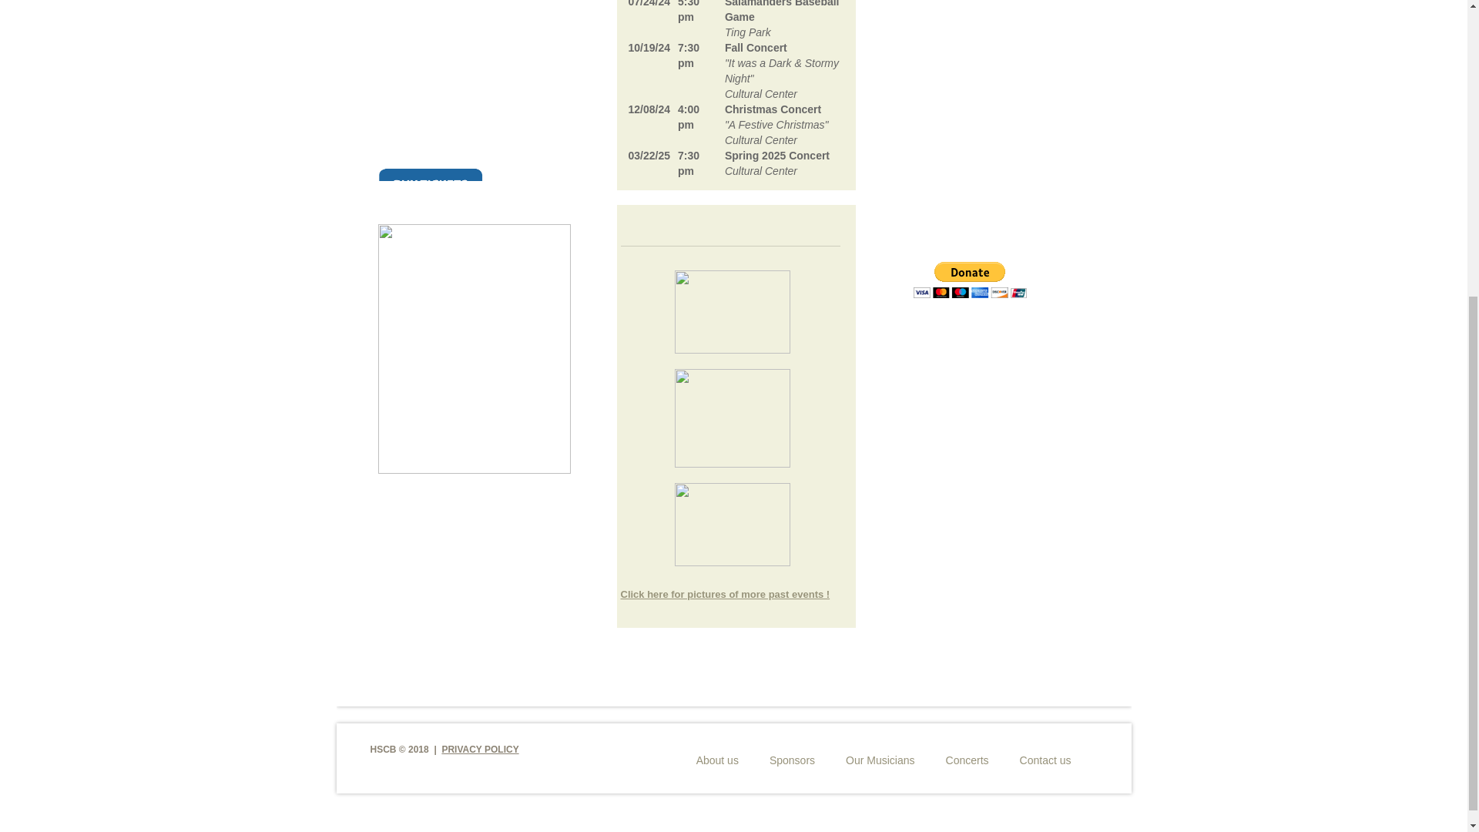 The height and width of the screenshot is (832, 1479). Describe the element at coordinates (717, 760) in the screenshot. I see `About us` at that location.